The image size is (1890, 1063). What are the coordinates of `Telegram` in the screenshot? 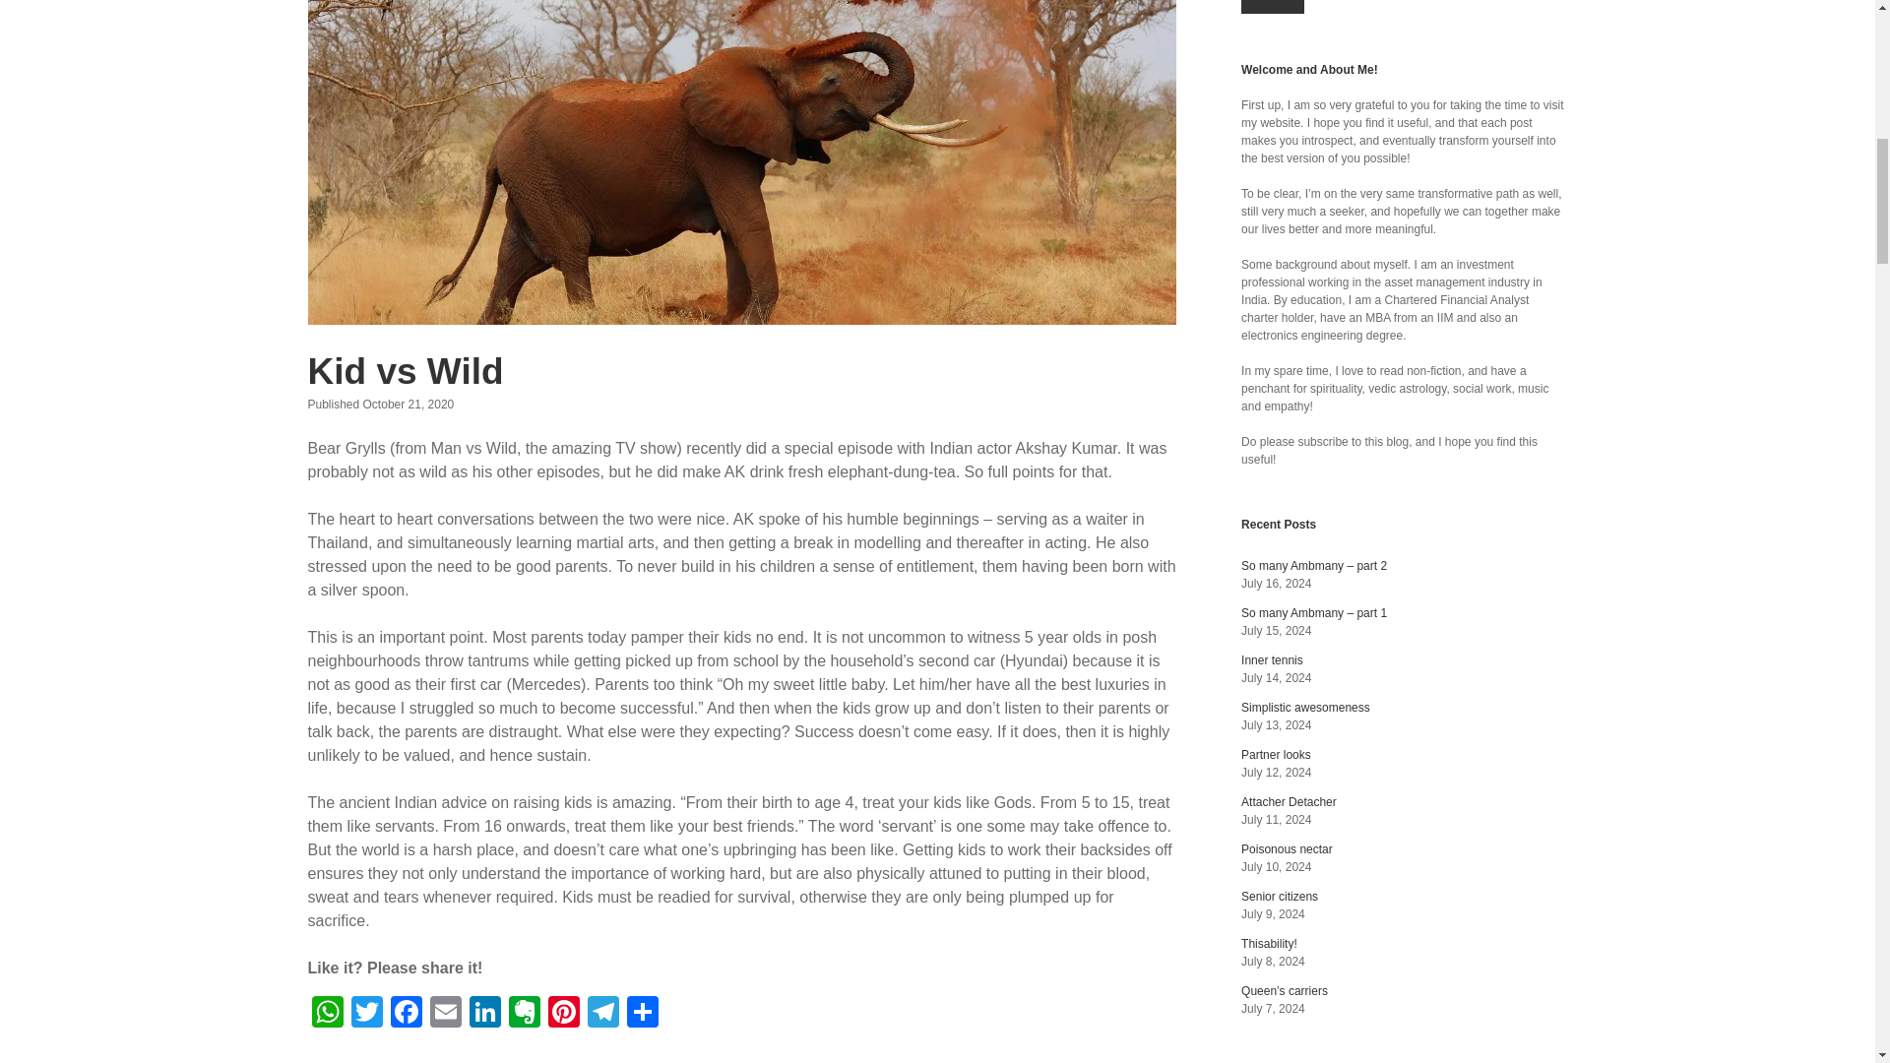 It's located at (601, 1014).